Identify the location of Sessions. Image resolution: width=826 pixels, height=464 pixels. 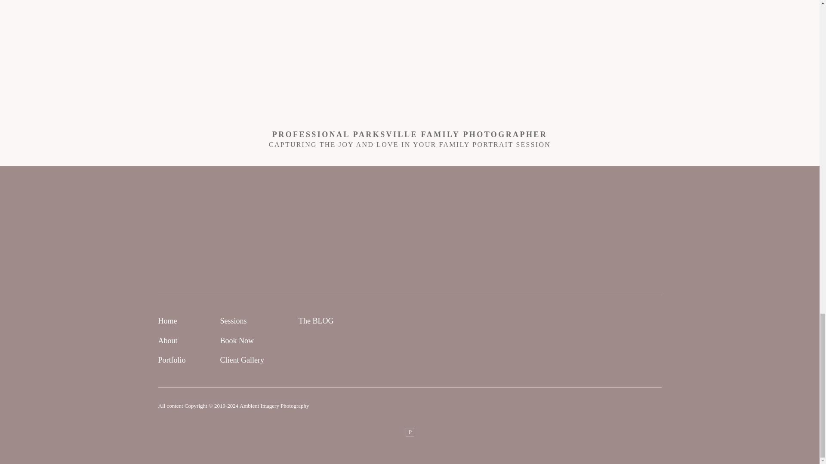
(234, 321).